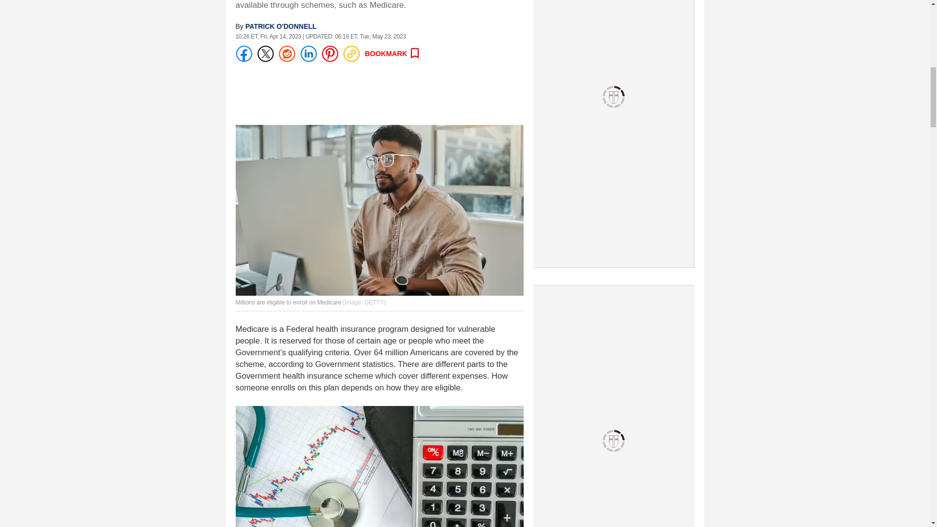  Describe the element at coordinates (329, 54) in the screenshot. I see `Share on Pinterest` at that location.